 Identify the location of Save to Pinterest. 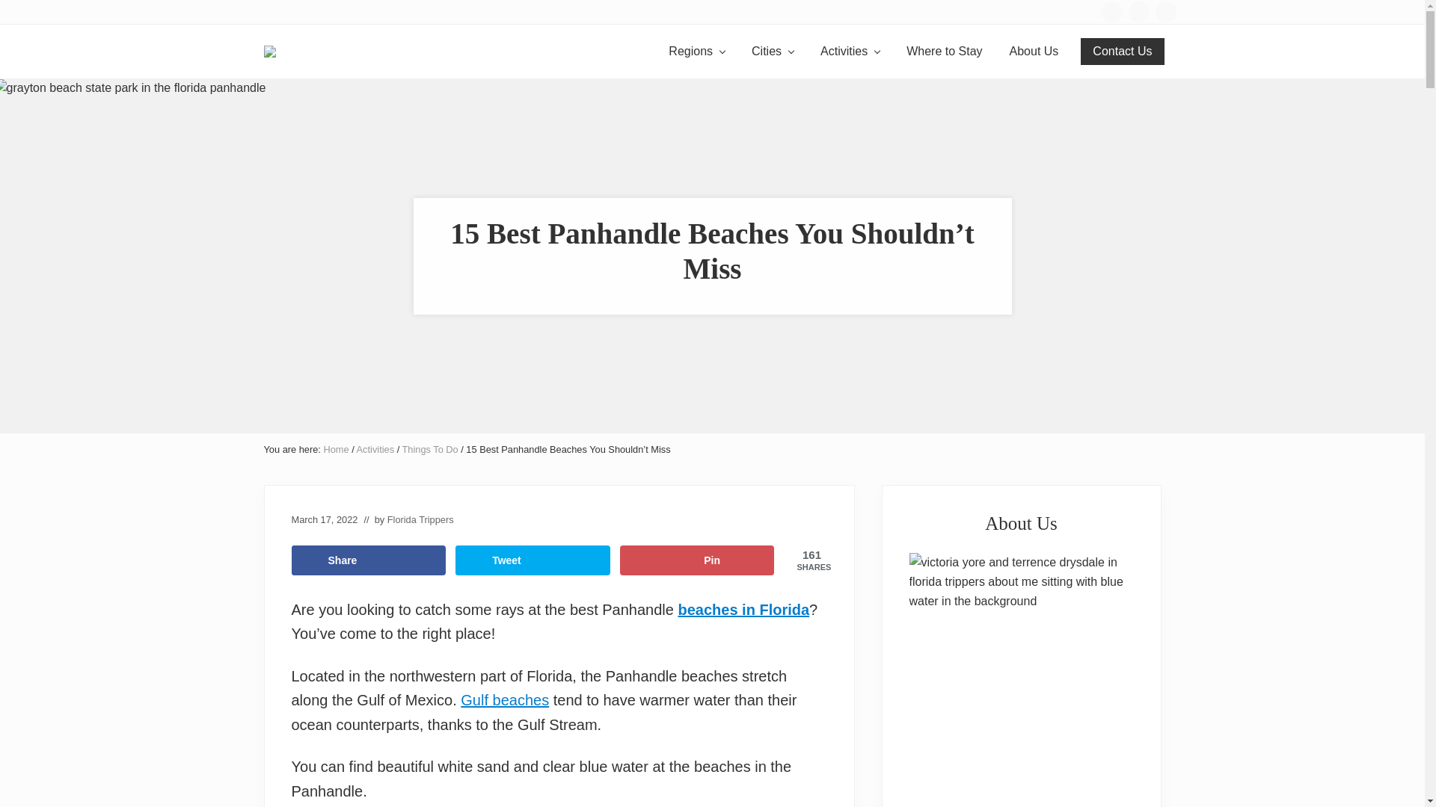
(697, 560).